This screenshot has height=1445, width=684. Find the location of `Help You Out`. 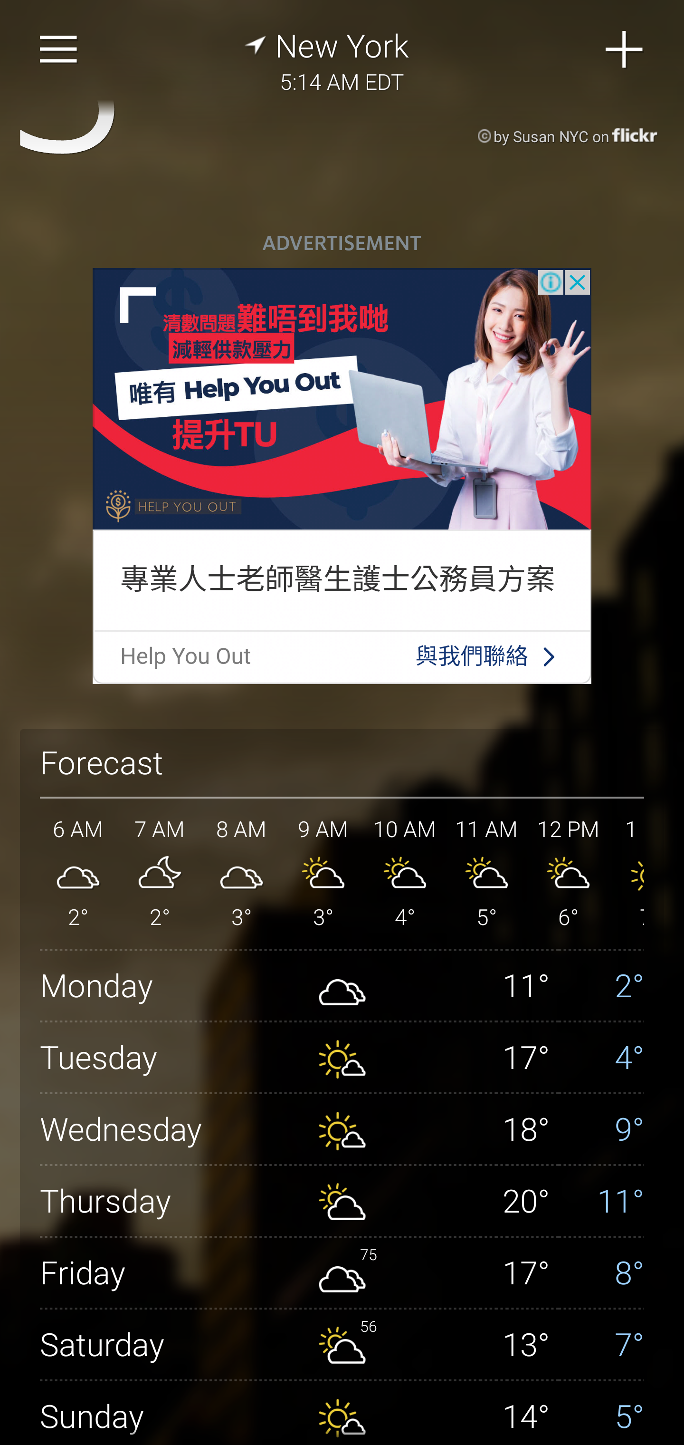

Help You Out is located at coordinates (185, 656).